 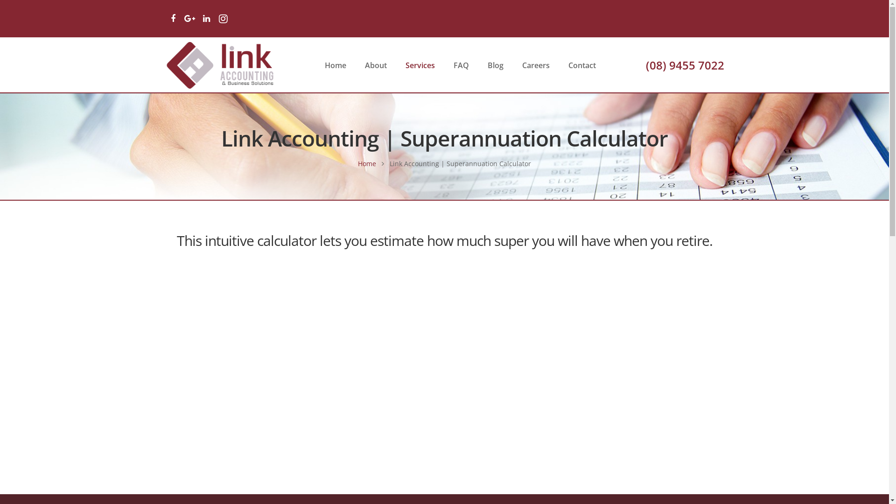 I want to click on About, so click(x=376, y=65).